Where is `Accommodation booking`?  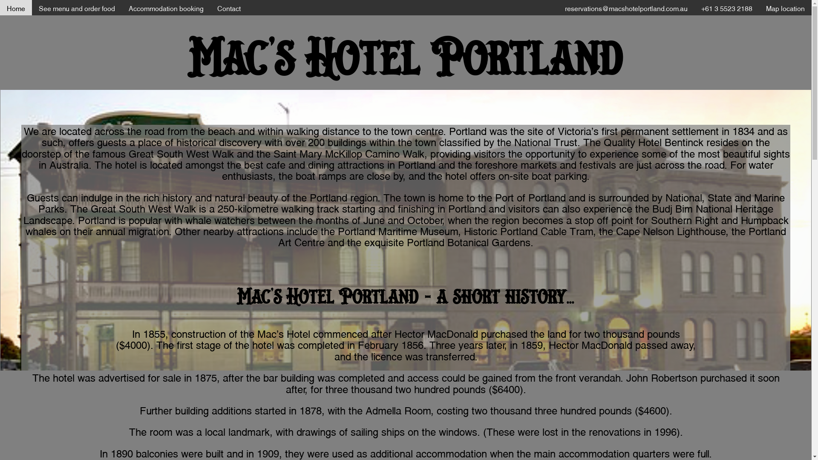
Accommodation booking is located at coordinates (166, 8).